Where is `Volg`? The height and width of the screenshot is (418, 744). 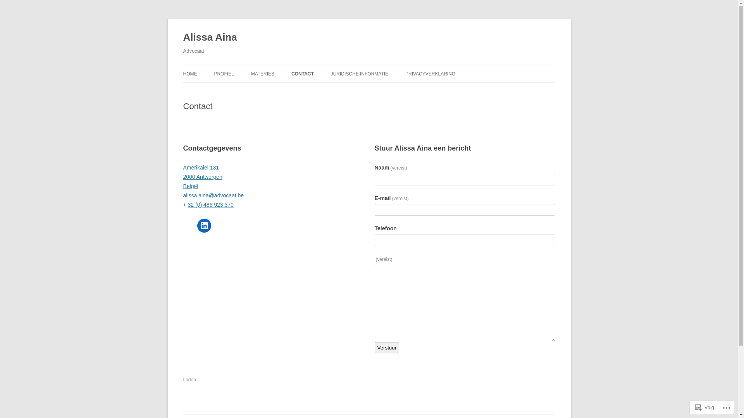 Volg is located at coordinates (704, 407).